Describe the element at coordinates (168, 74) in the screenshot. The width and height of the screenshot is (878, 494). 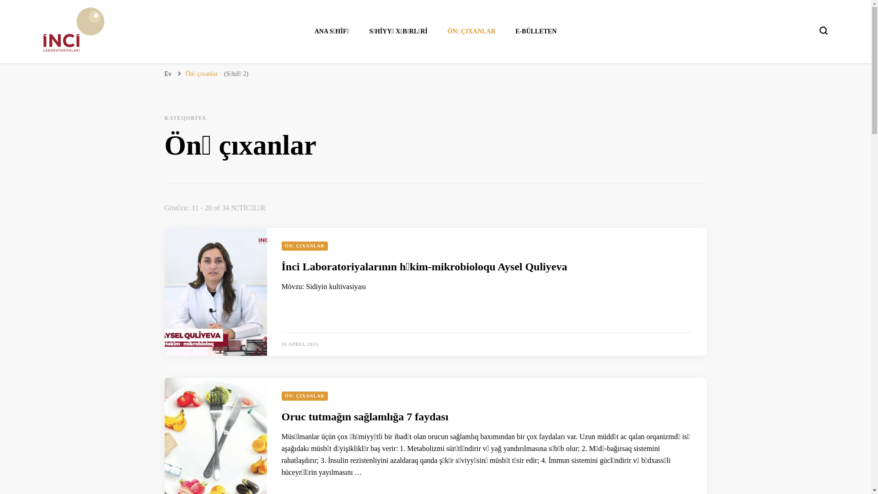
I see `Ev` at that location.